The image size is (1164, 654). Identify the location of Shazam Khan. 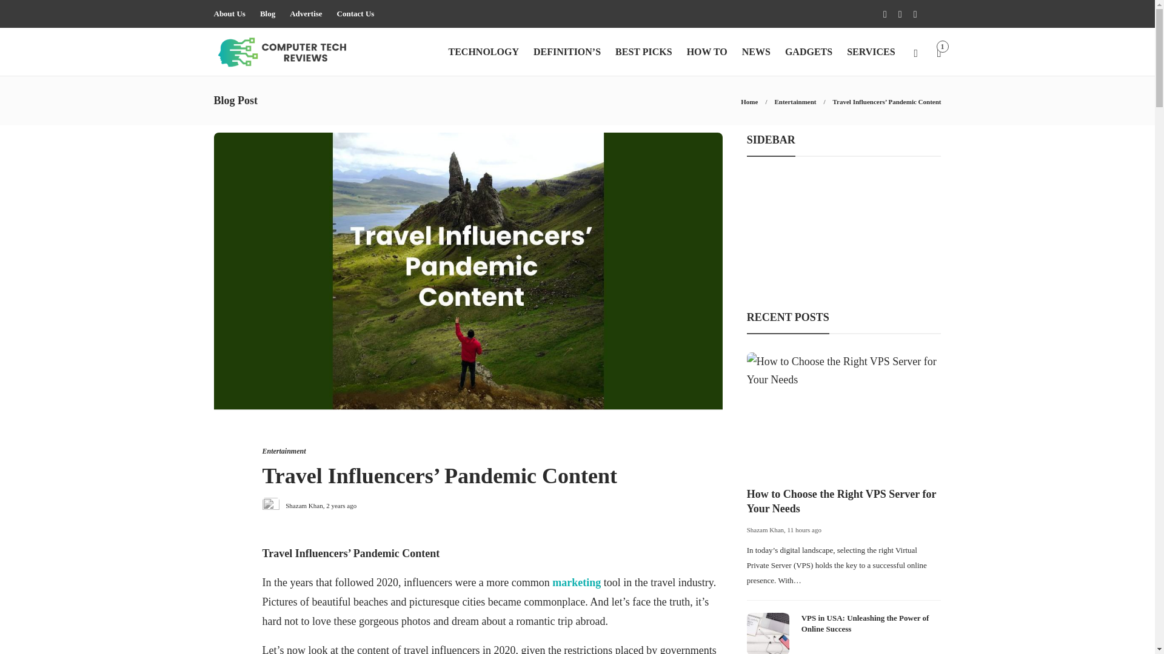
(303, 506).